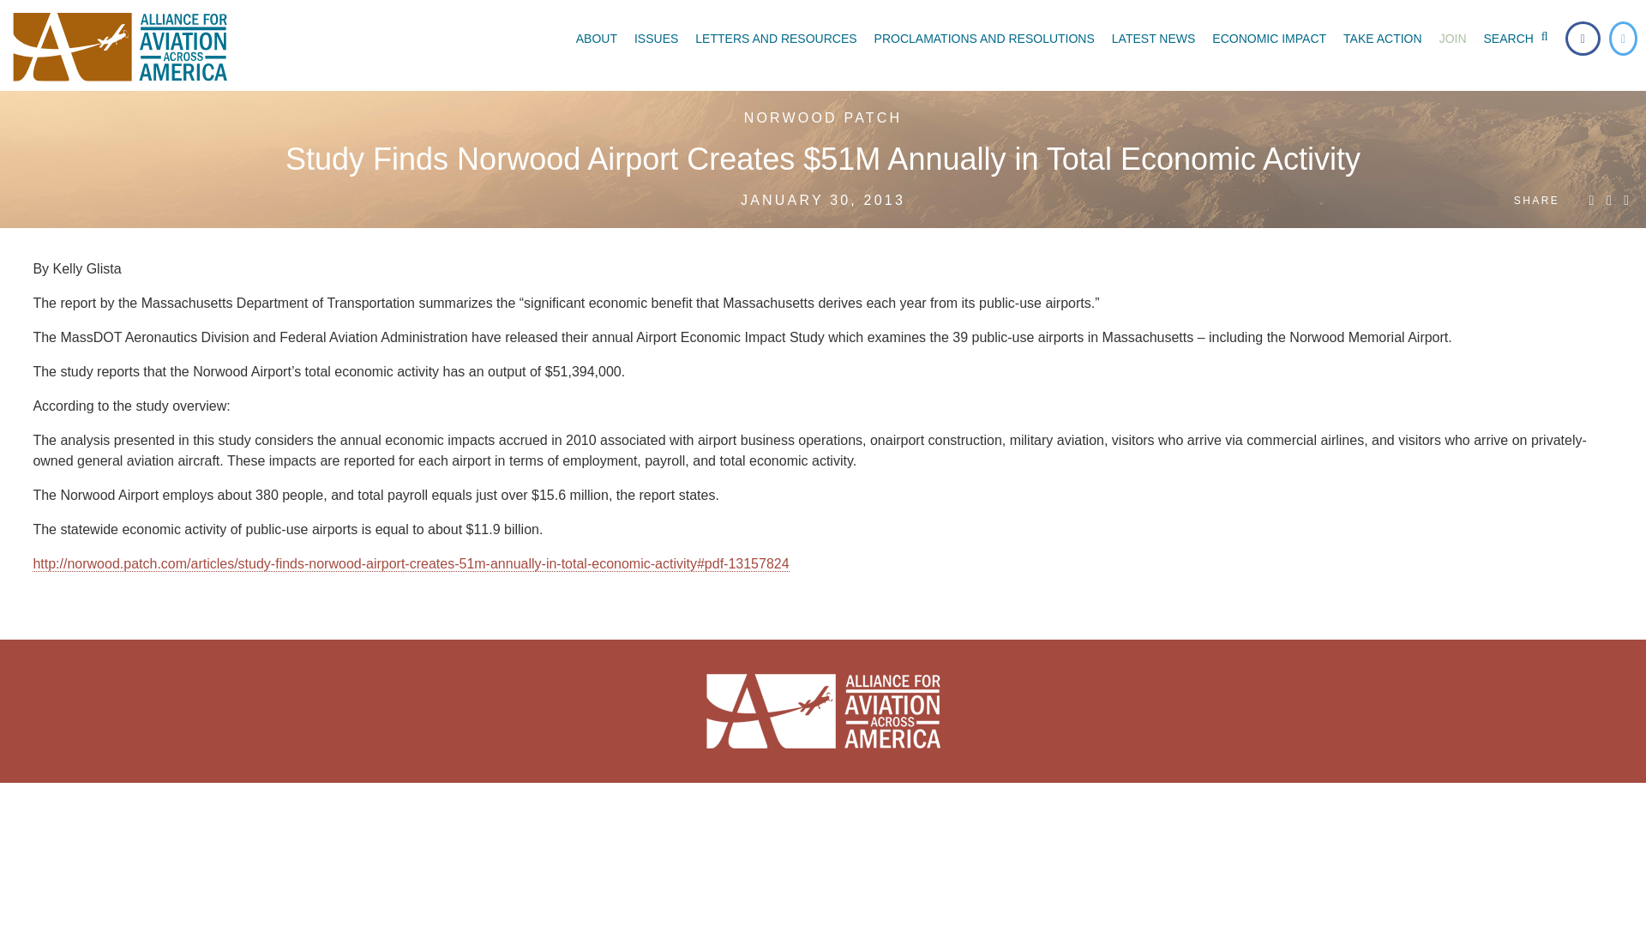  I want to click on PROCLAMATIONS AND RESOLUTIONS, so click(984, 38).